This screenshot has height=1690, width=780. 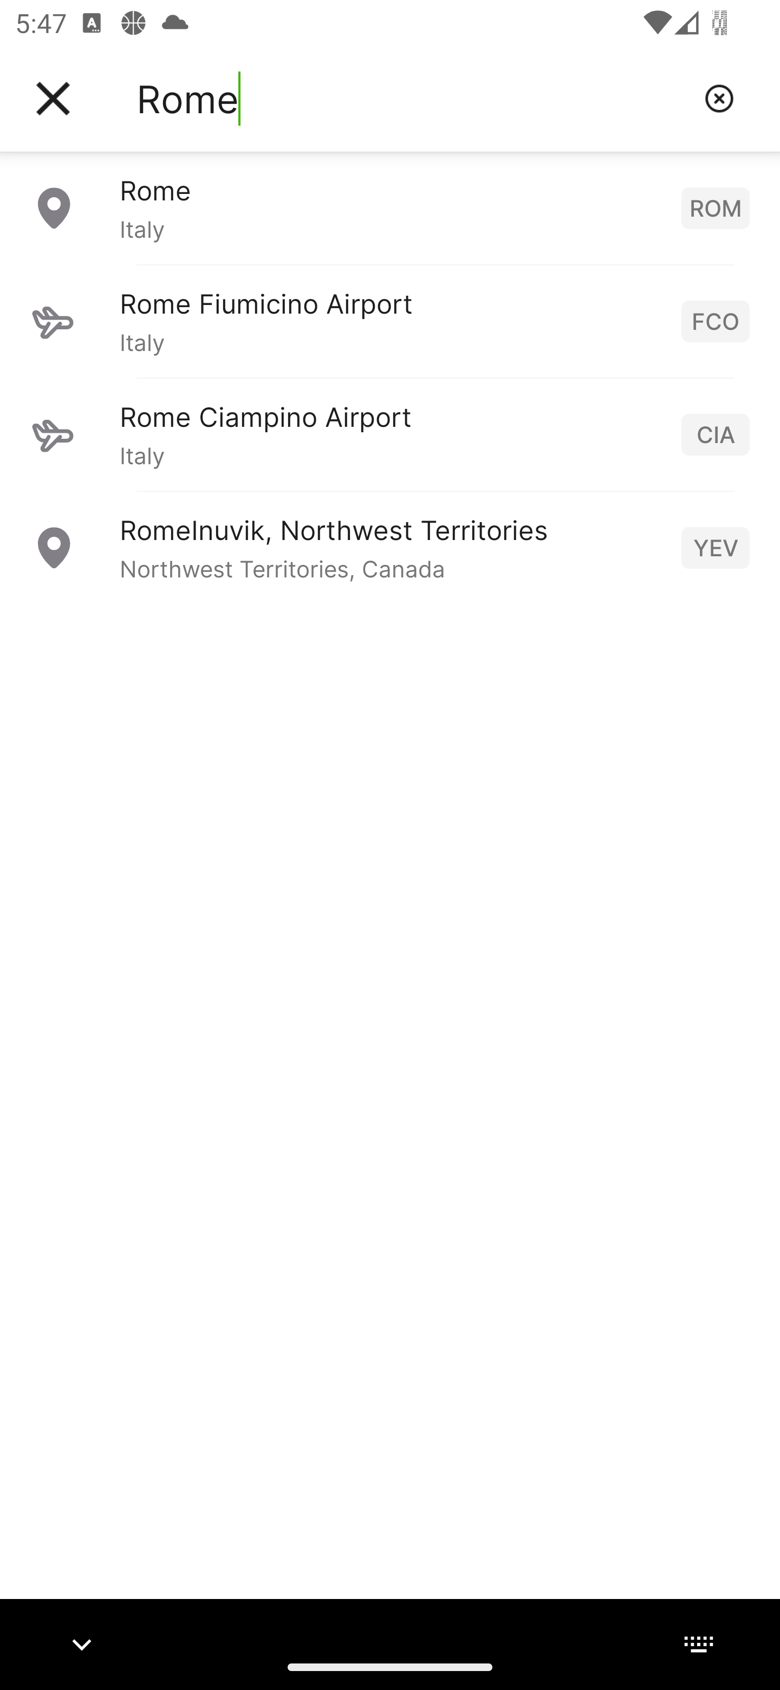 I want to click on Rome Italy ROM, so click(x=390, y=207).